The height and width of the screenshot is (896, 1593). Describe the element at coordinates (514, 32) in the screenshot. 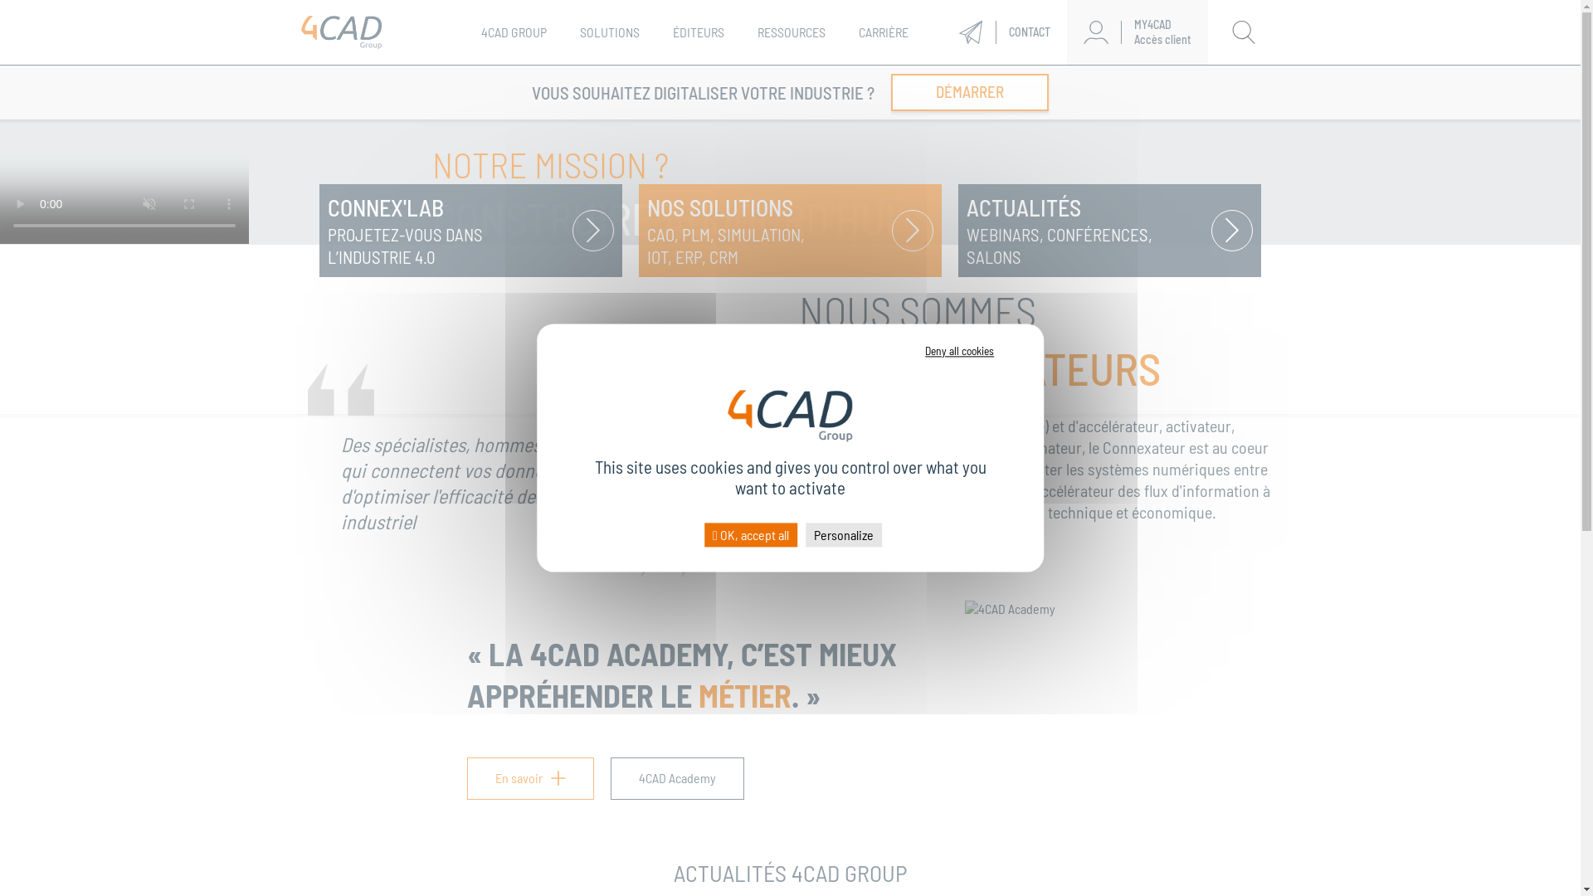

I see `4CAD GROUP` at that location.